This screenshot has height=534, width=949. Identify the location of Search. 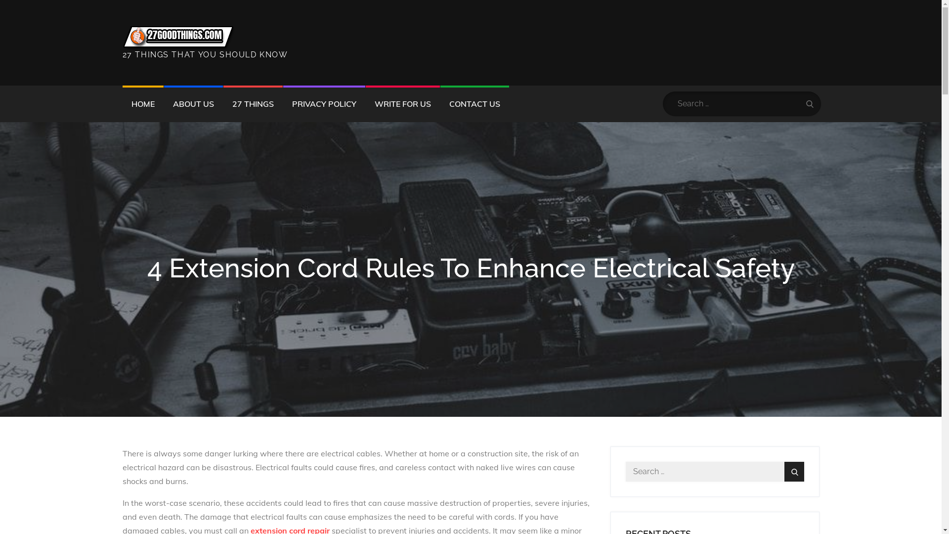
(810, 104).